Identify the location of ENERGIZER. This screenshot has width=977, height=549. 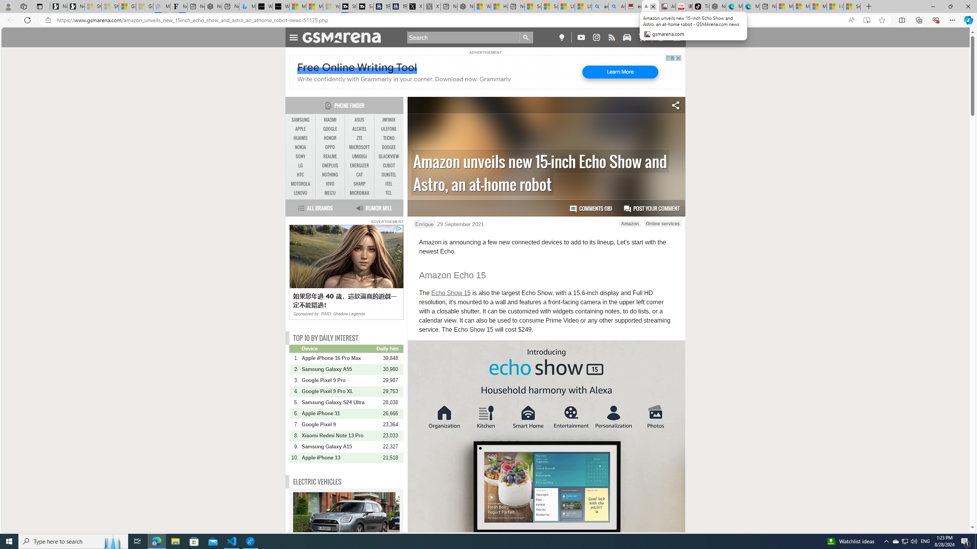
(360, 165).